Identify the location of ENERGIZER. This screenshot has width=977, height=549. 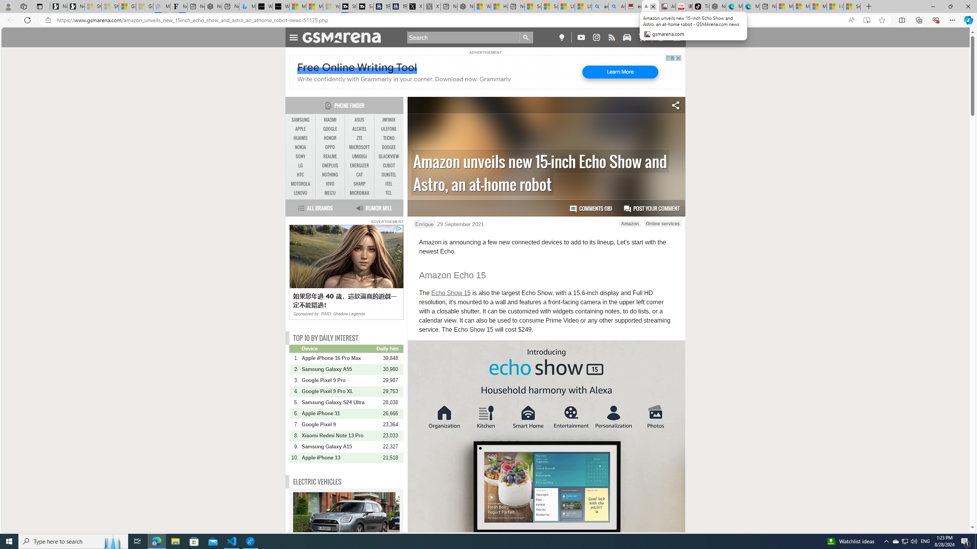
(360, 165).